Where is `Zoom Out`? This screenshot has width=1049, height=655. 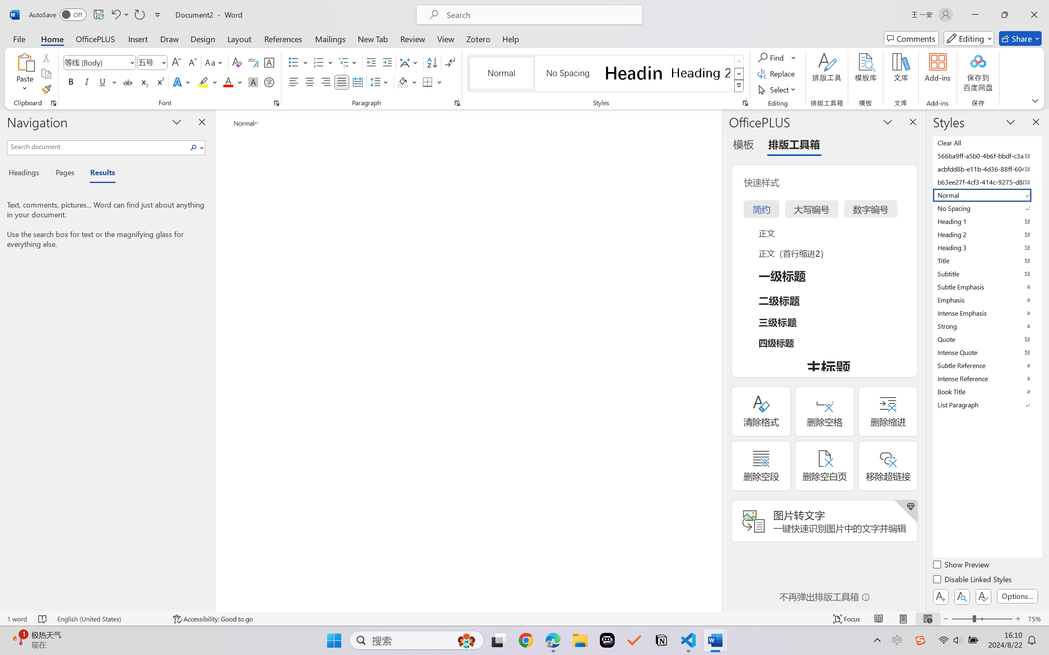 Zoom Out is located at coordinates (962, 619).